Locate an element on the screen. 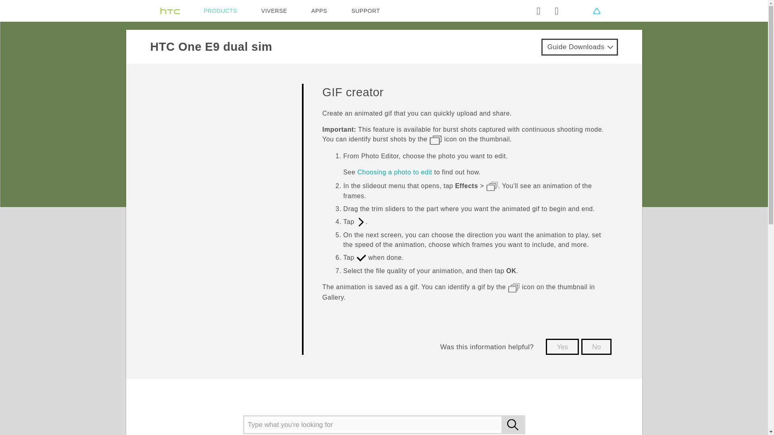  PRODUCTS is located at coordinates (221, 10).